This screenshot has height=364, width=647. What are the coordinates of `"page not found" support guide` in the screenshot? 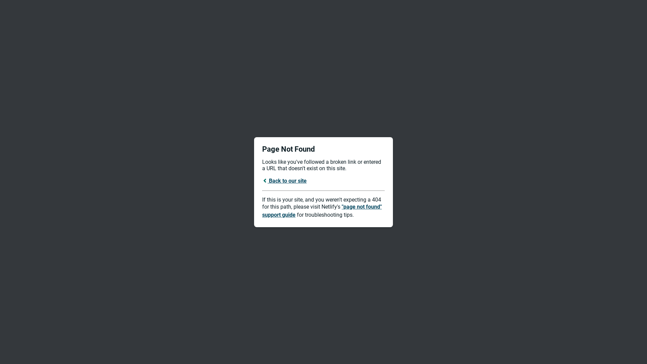 It's located at (322, 211).